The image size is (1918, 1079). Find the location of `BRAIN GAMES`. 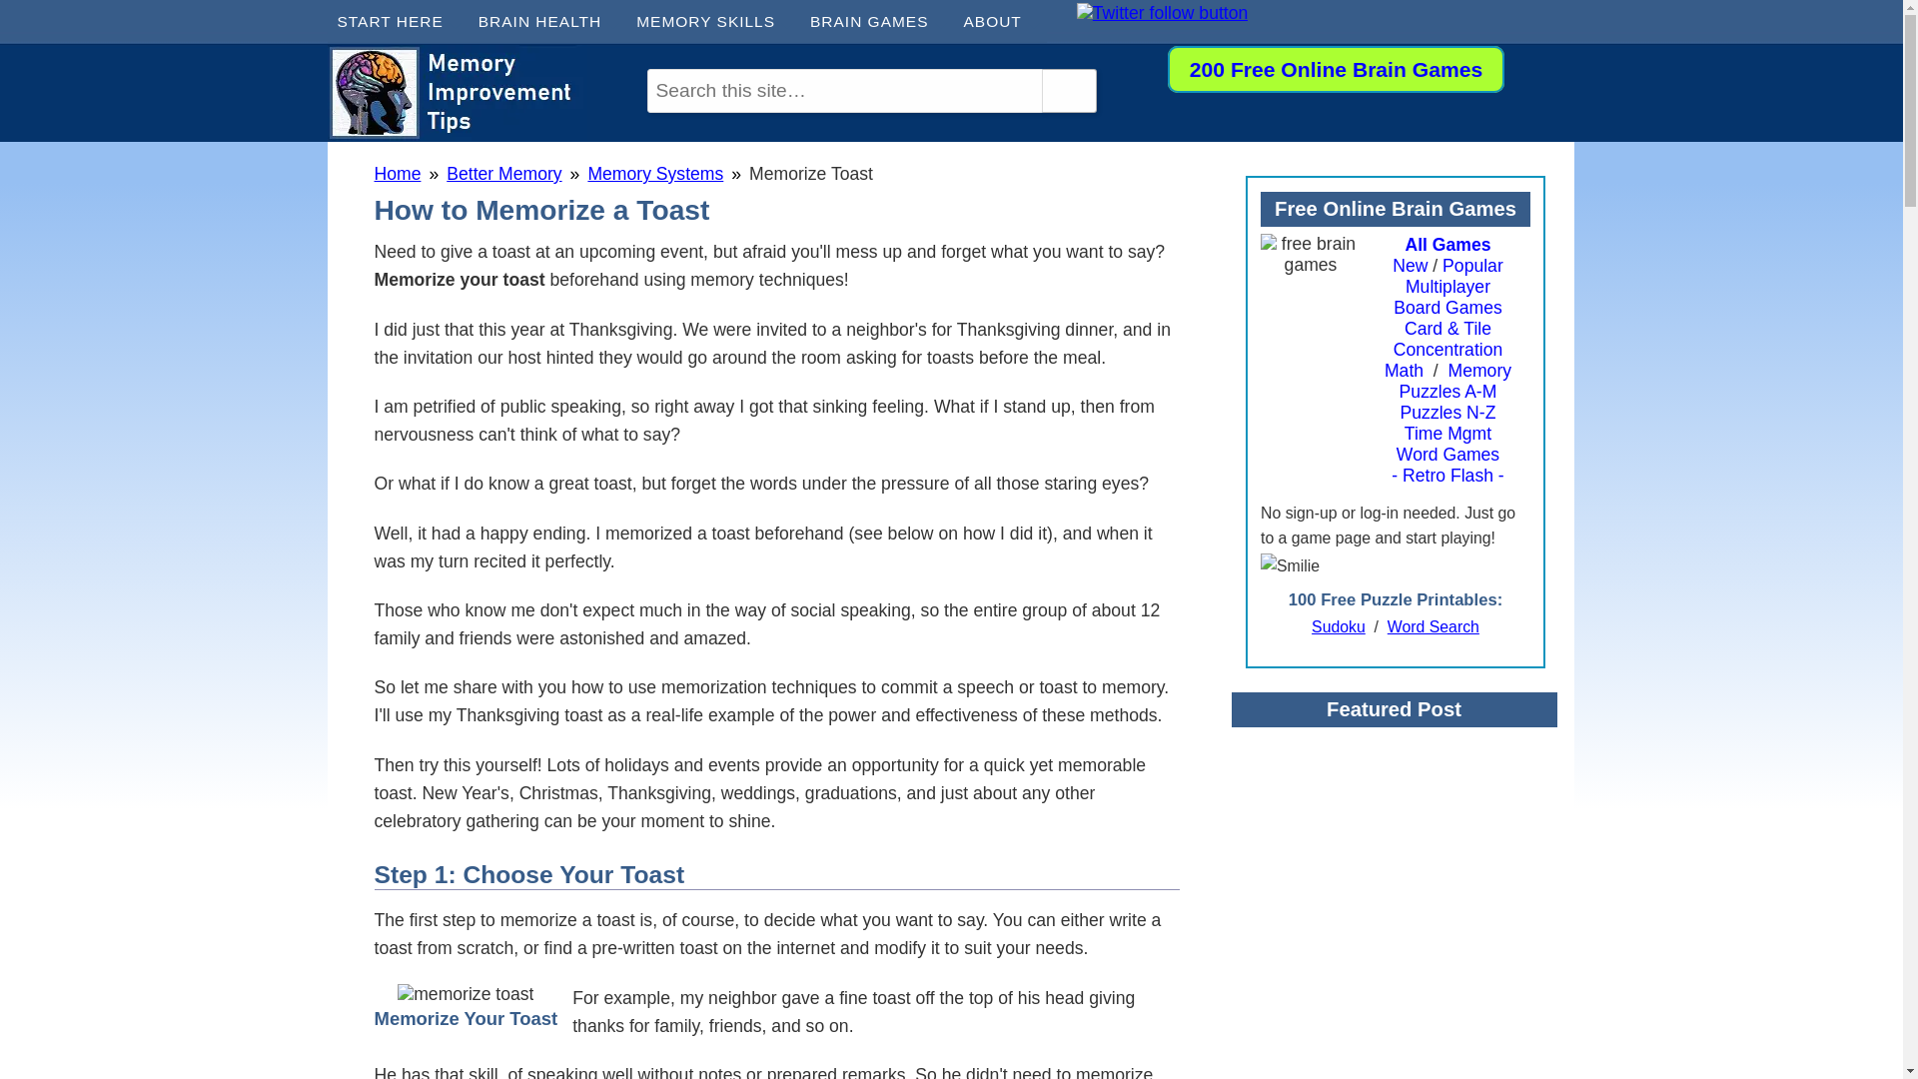

BRAIN GAMES is located at coordinates (876, 22).